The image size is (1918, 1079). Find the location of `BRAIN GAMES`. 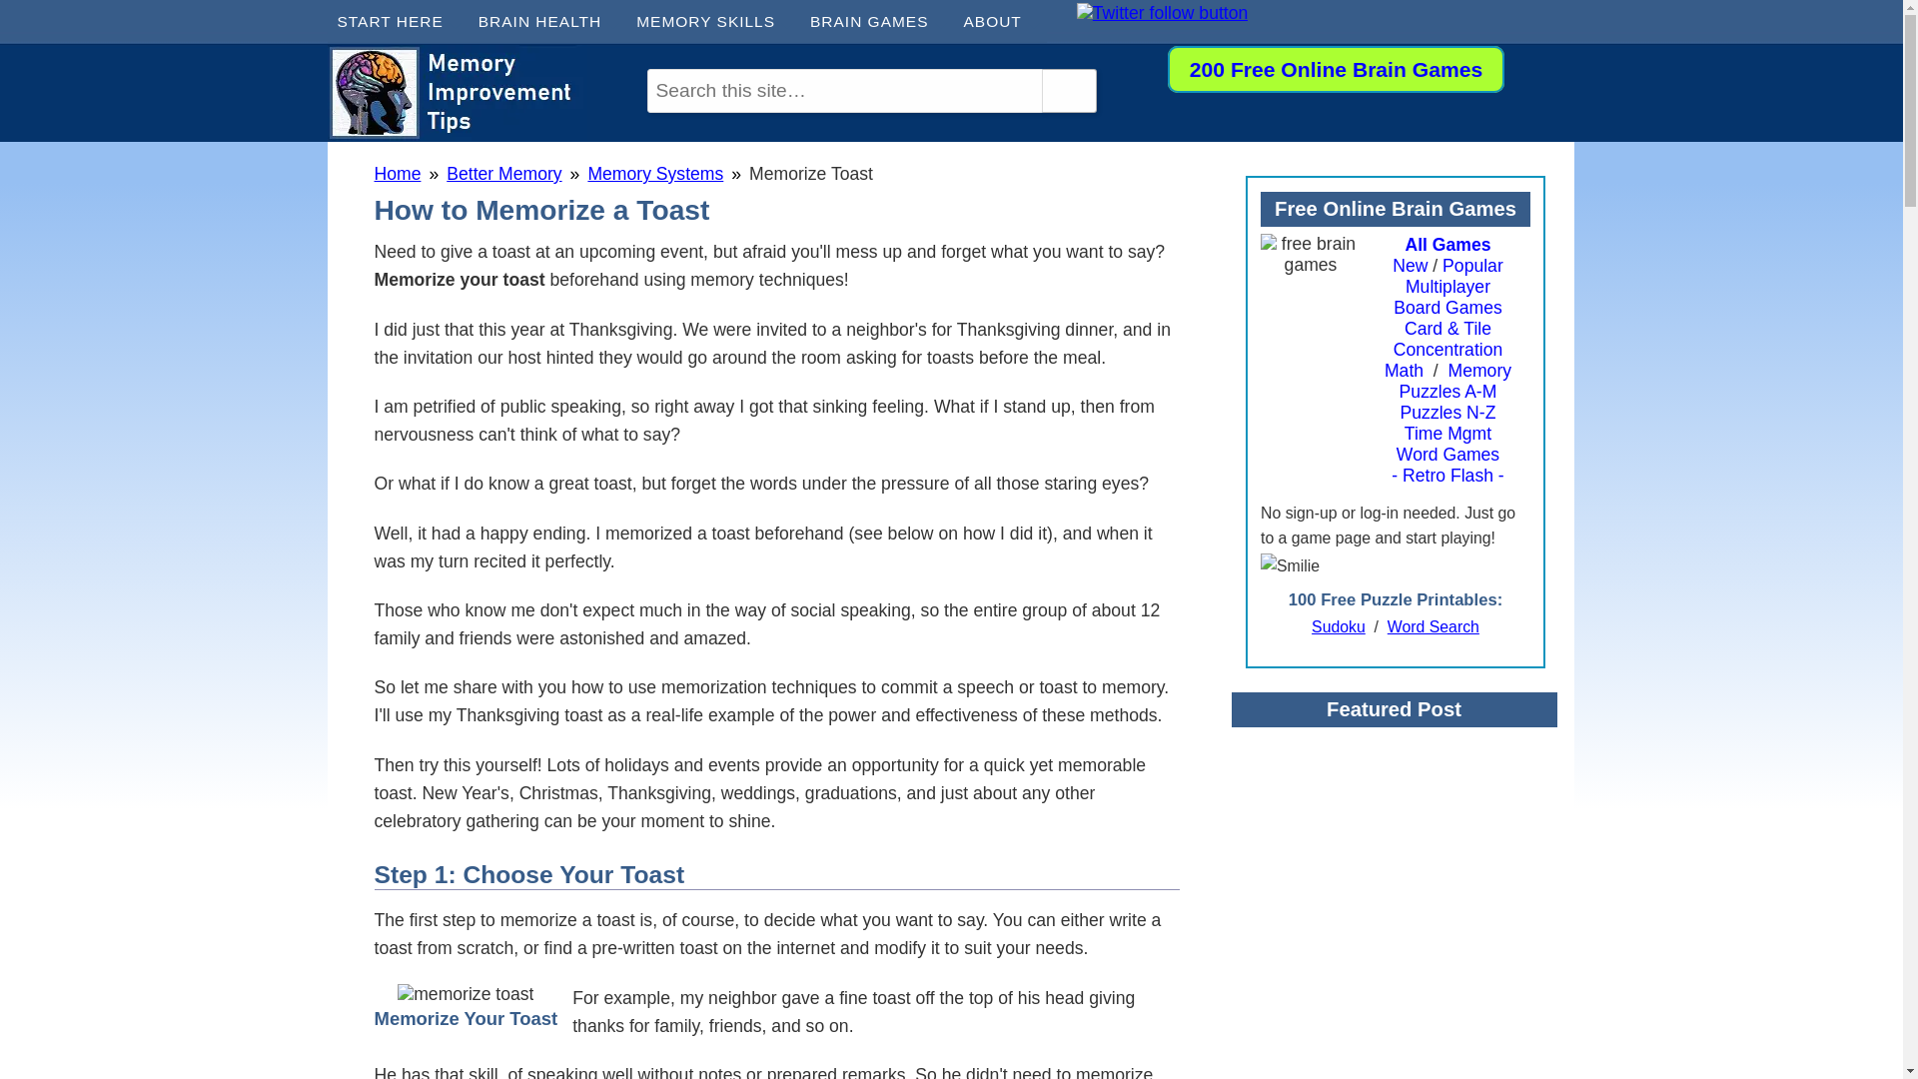

BRAIN GAMES is located at coordinates (876, 22).